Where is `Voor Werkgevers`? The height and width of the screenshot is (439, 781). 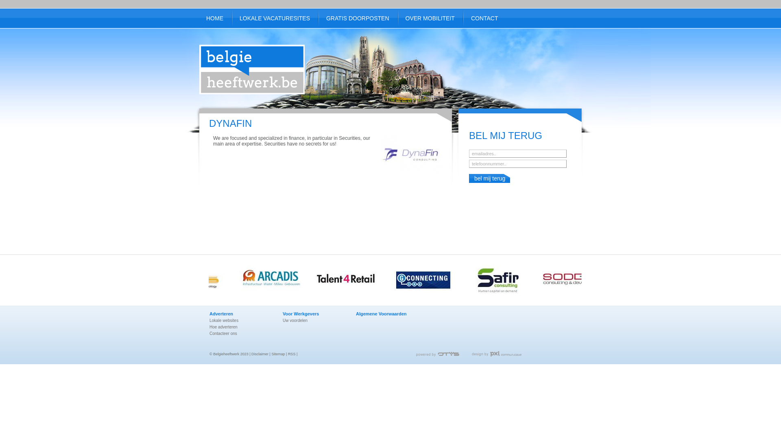 Voor Werkgevers is located at coordinates (314, 314).